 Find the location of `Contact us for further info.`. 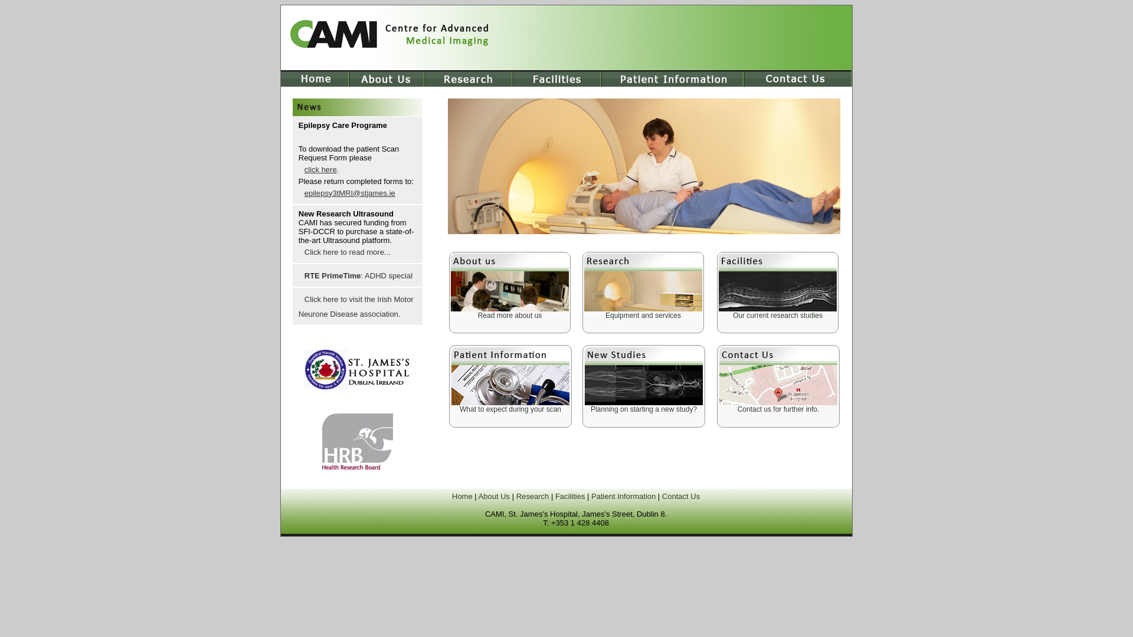

Contact us for further info. is located at coordinates (779, 409).